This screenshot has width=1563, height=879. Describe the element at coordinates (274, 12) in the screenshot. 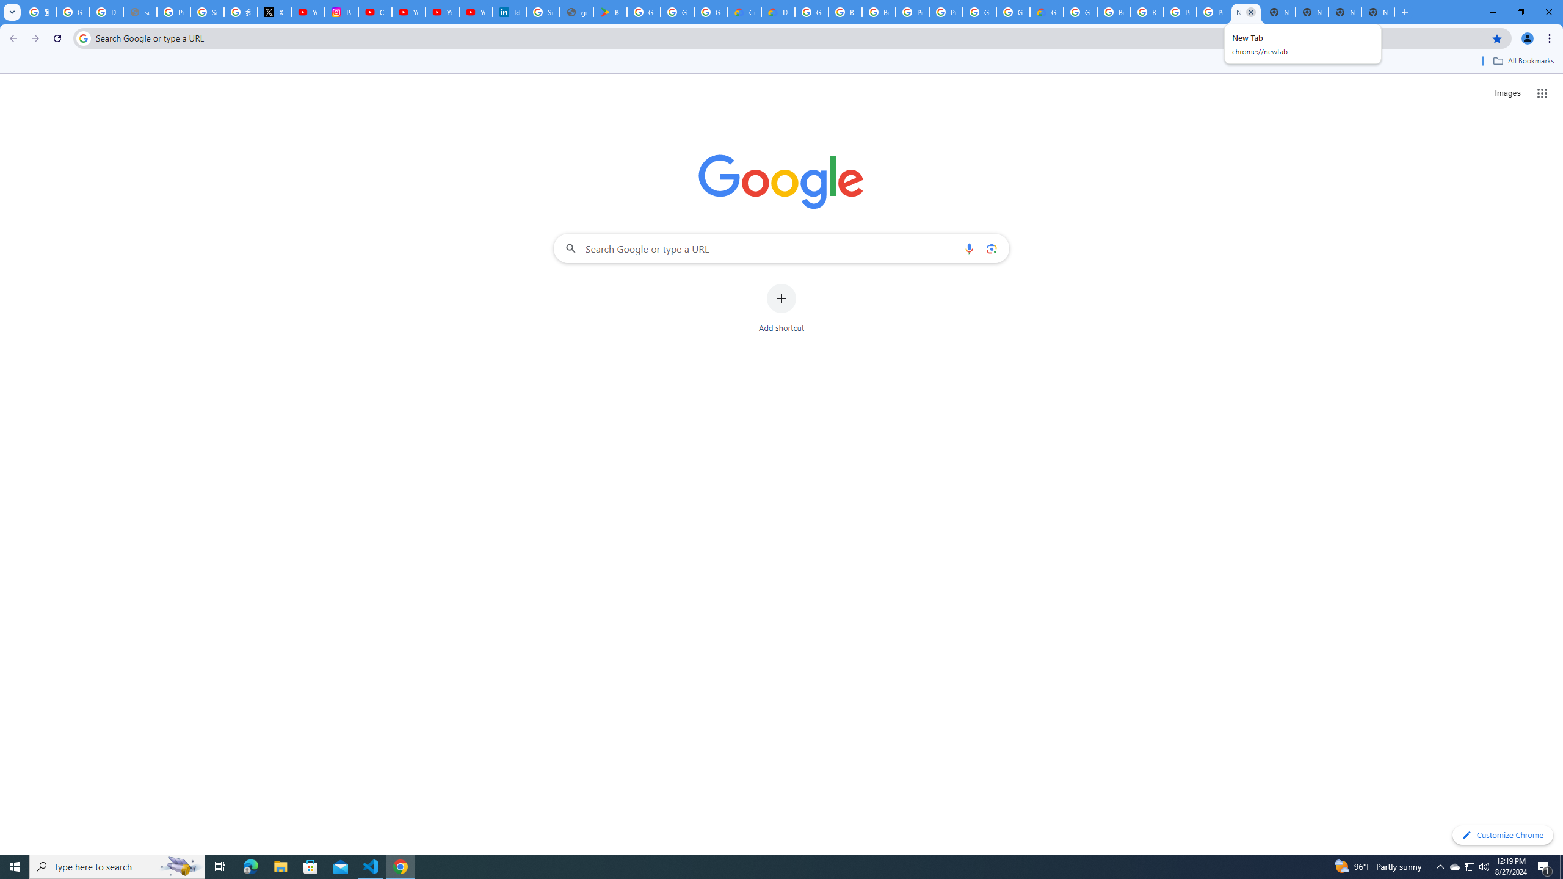

I see `X` at that location.